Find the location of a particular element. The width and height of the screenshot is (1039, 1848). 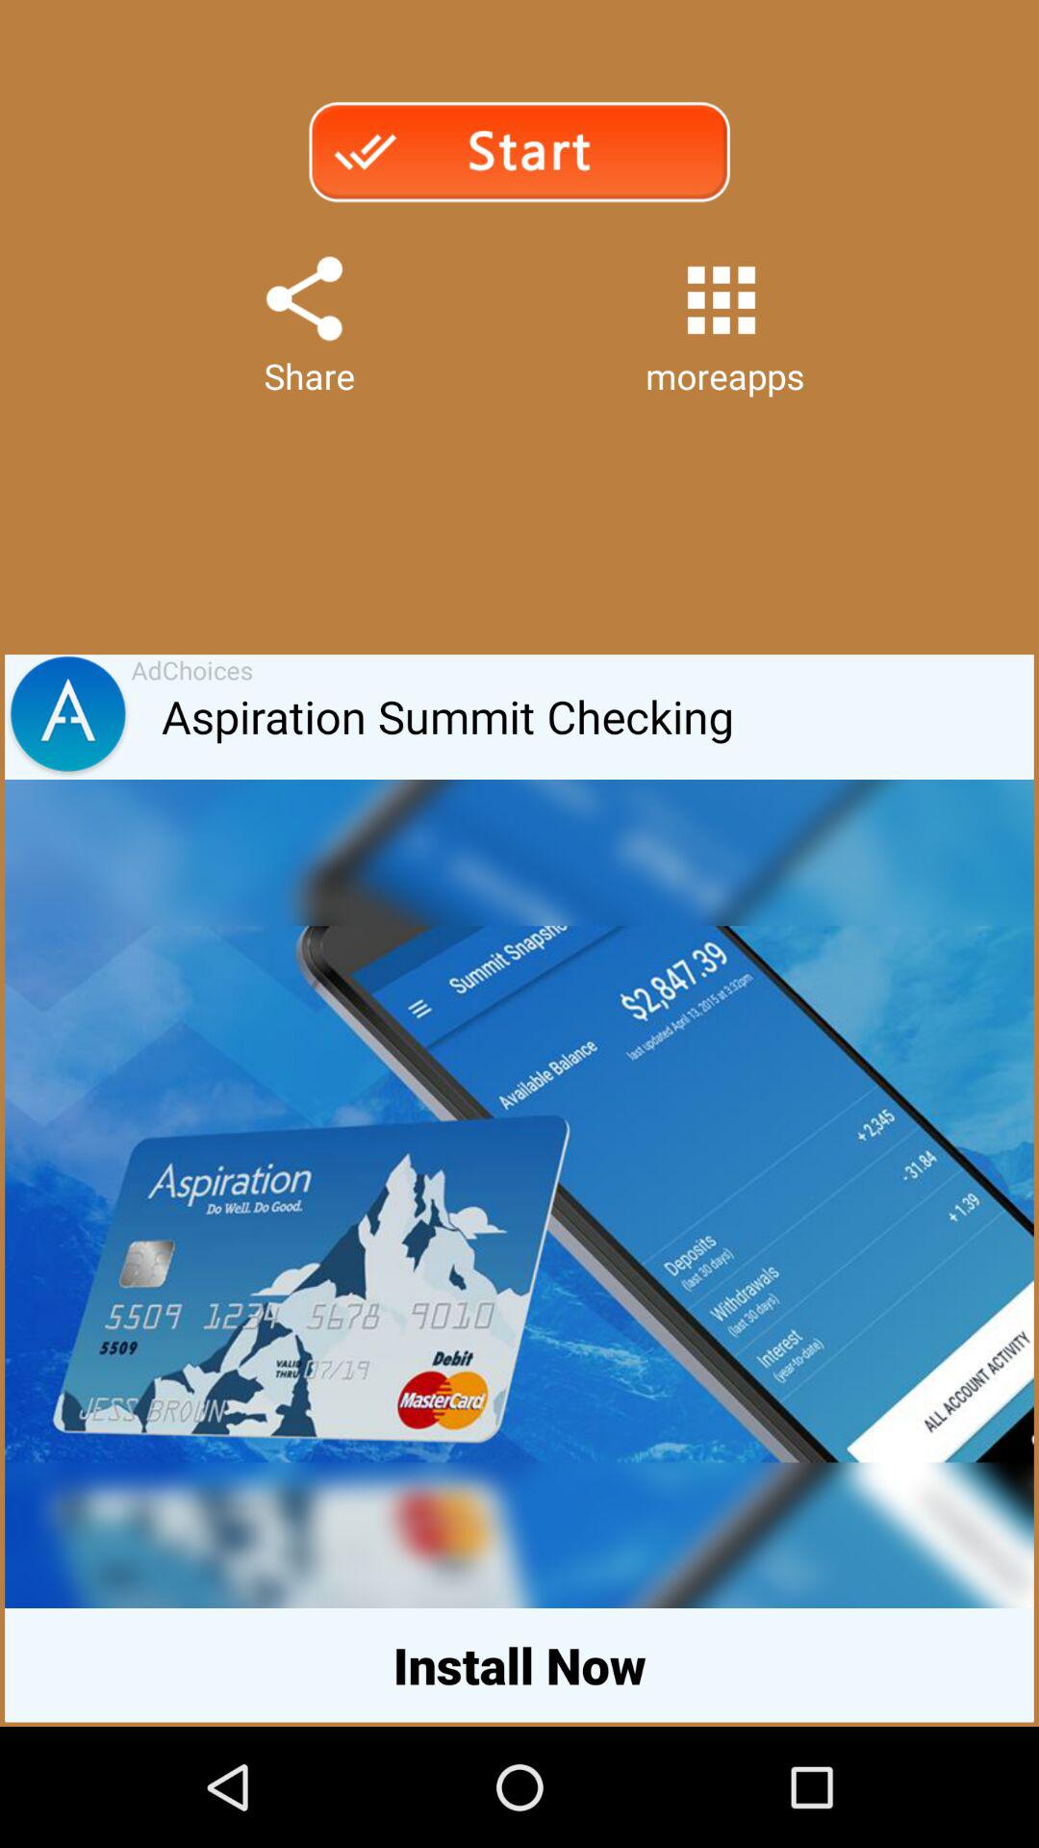

select the icon above the install now item is located at coordinates (519, 1535).